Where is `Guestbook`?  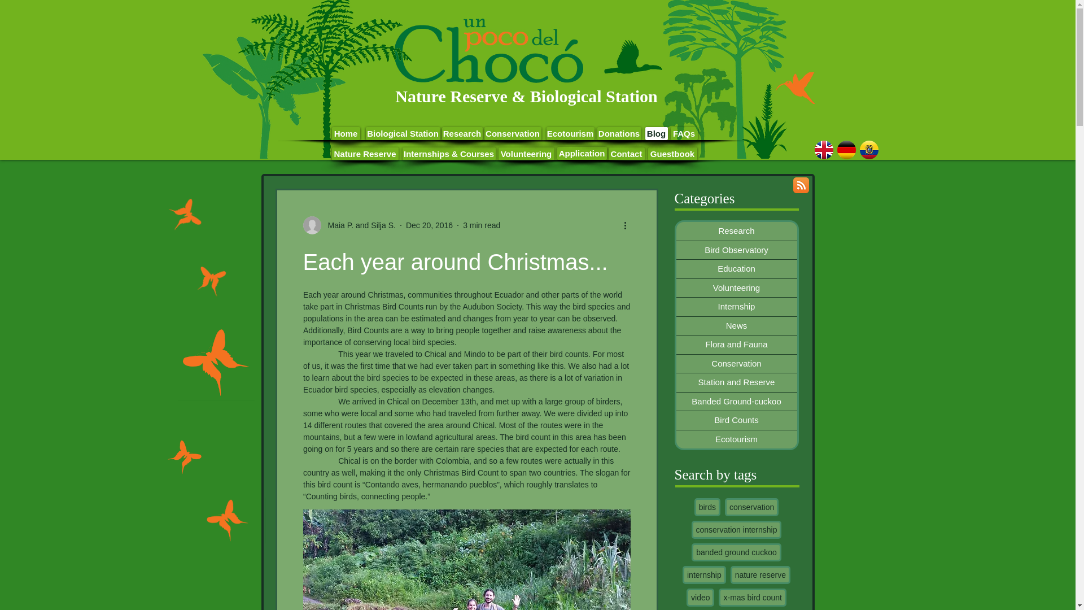 Guestbook is located at coordinates (672, 154).